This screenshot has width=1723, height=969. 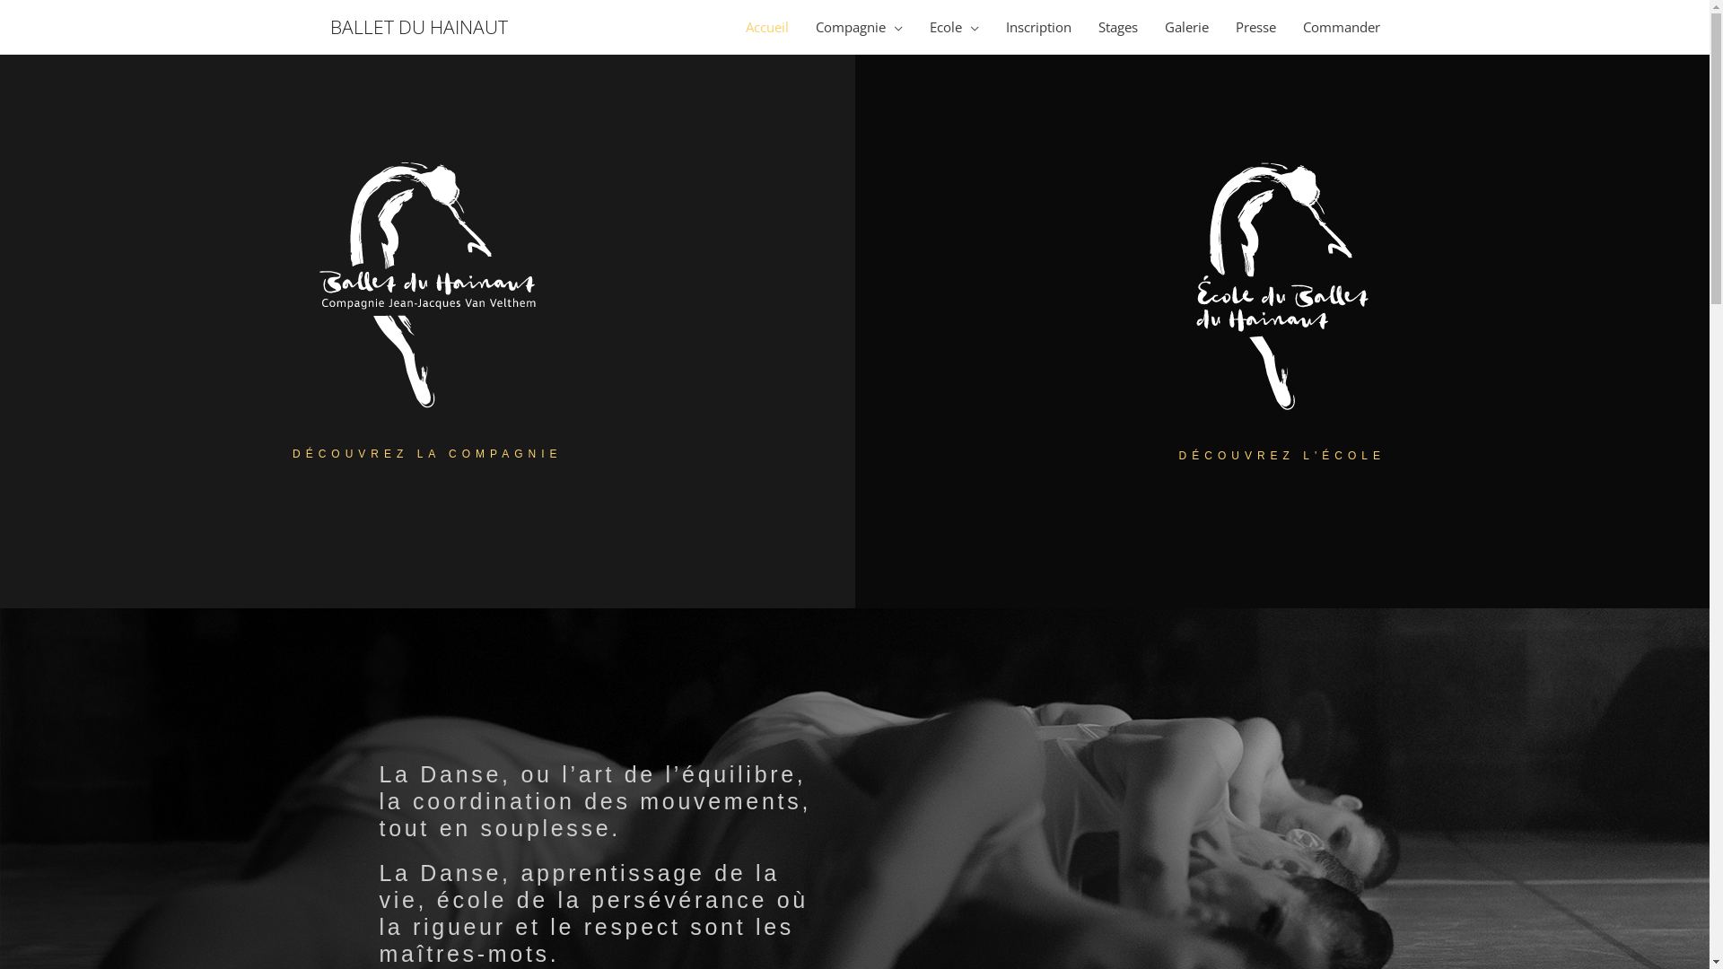 I want to click on Ecole, so click(x=953, y=27).